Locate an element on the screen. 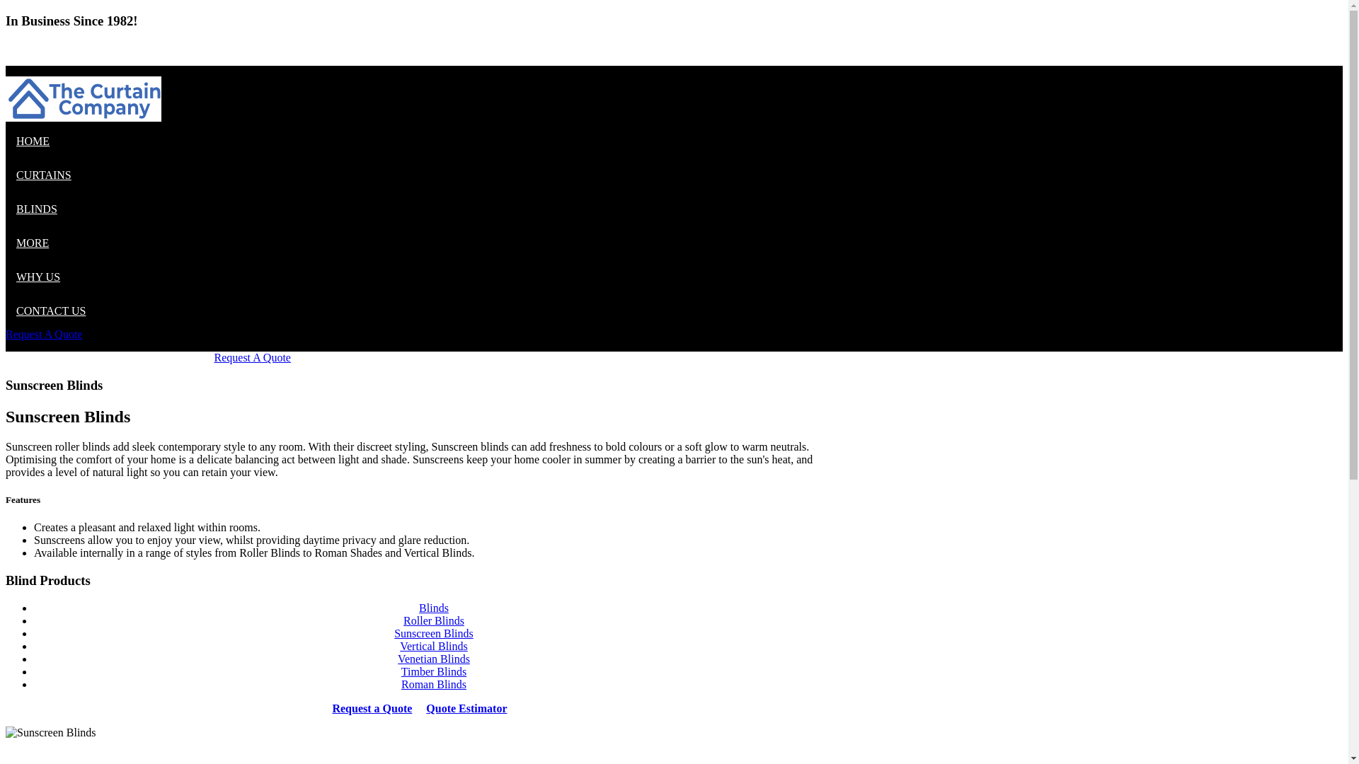 The height and width of the screenshot is (764, 1359). Request A Quote is located at coordinates (44, 334).